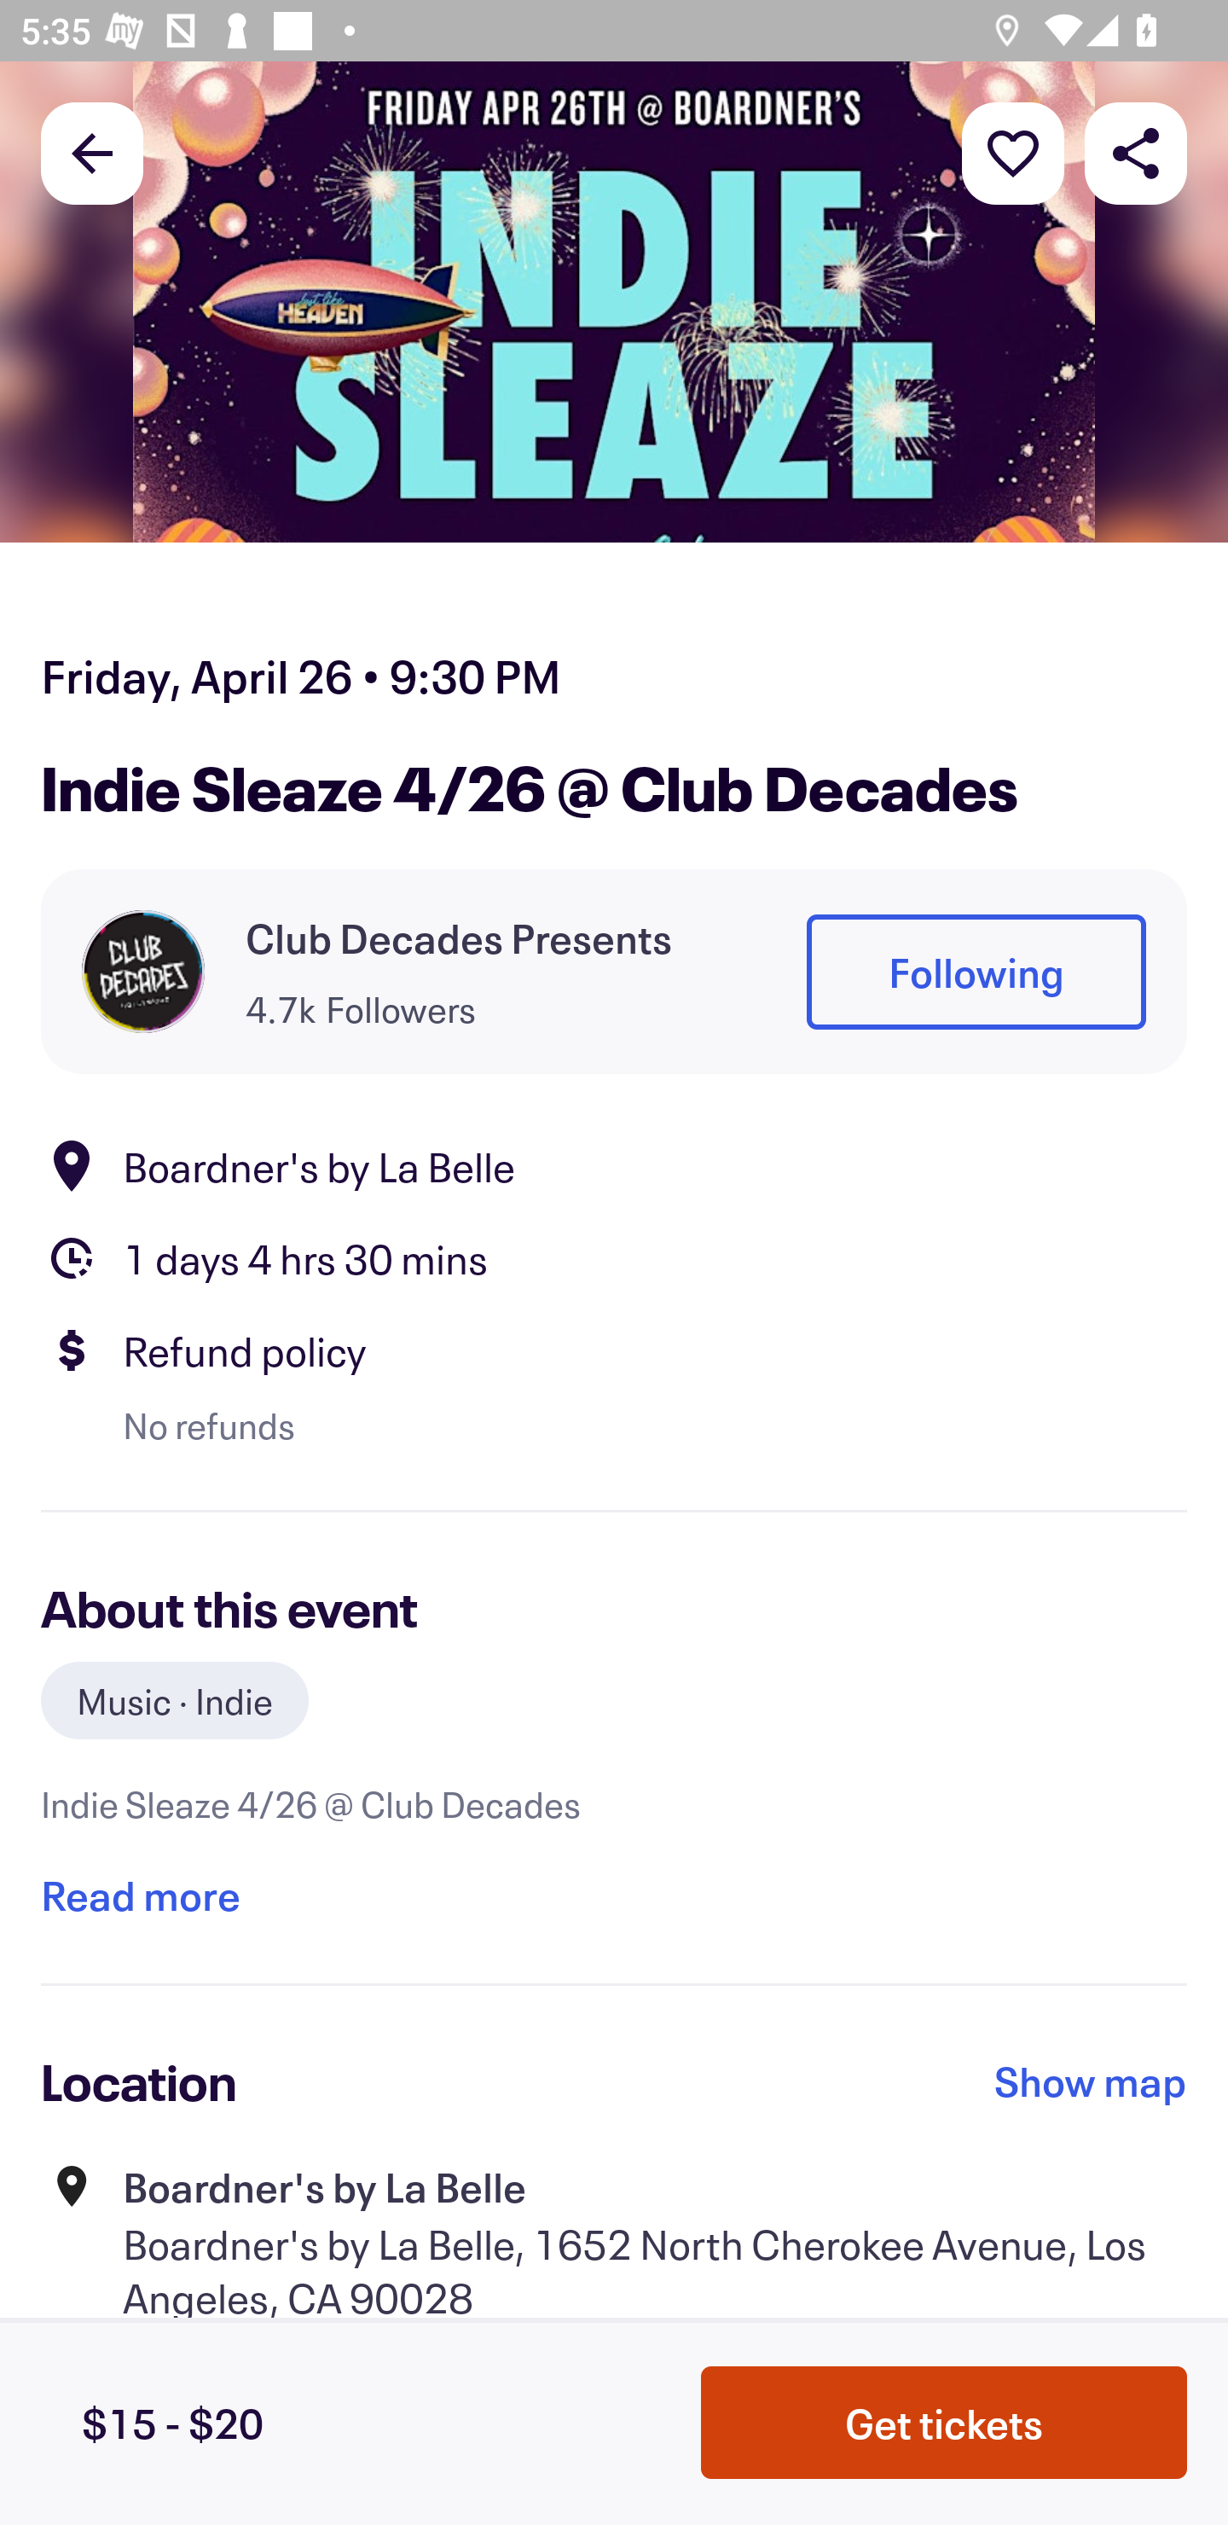 Image resolution: width=1228 pixels, height=2525 pixels. What do you see at coordinates (944, 2423) in the screenshot?
I see `Get tickets` at bounding box center [944, 2423].